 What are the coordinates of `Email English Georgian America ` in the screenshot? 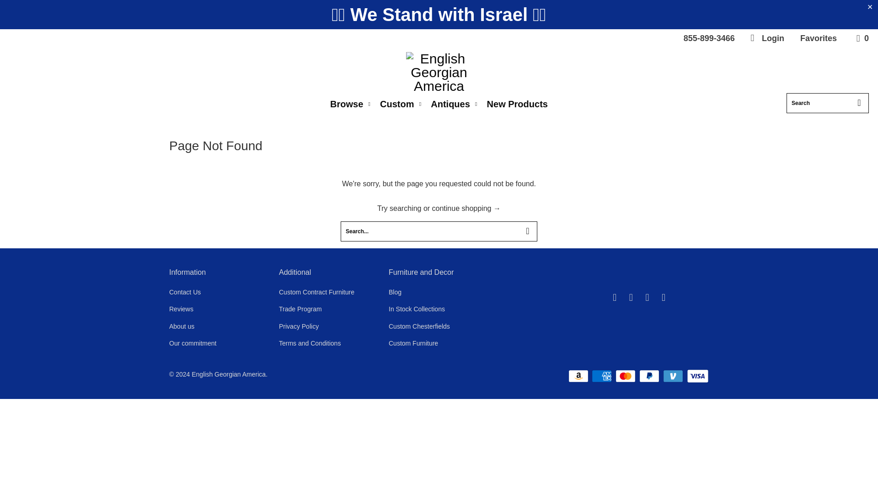 It's located at (664, 298).